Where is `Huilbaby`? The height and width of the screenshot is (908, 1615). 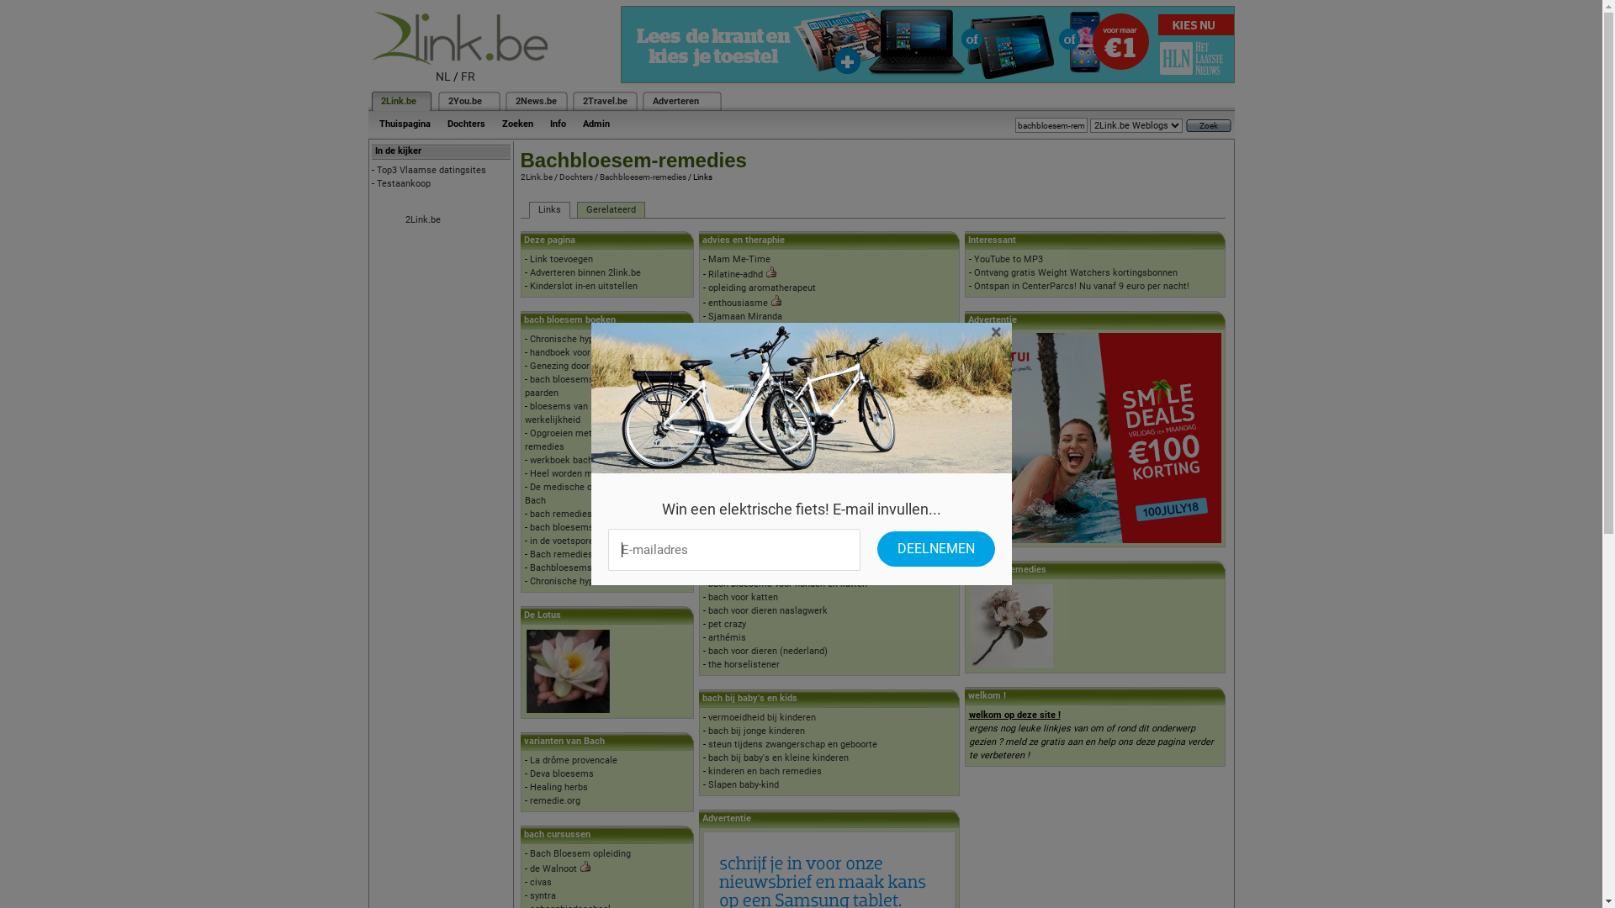 Huilbaby is located at coordinates (727, 356).